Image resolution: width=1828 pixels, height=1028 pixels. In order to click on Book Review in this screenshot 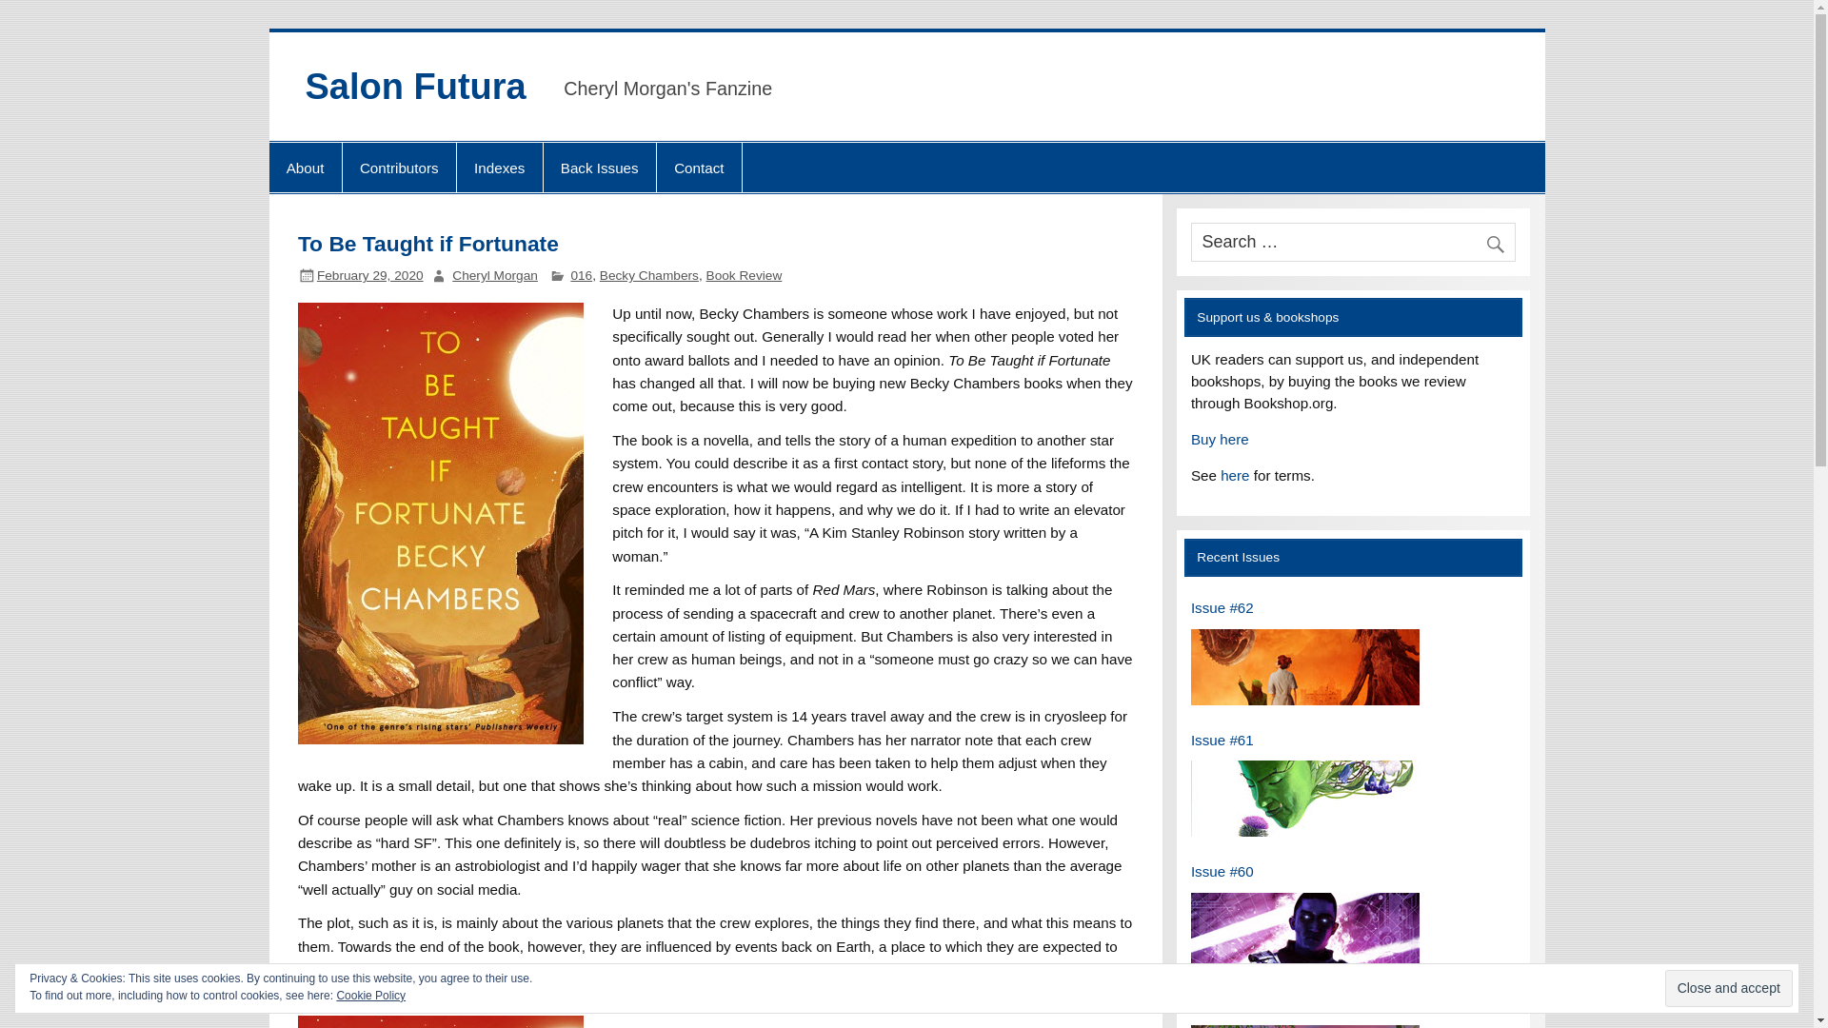, I will do `click(744, 275)`.